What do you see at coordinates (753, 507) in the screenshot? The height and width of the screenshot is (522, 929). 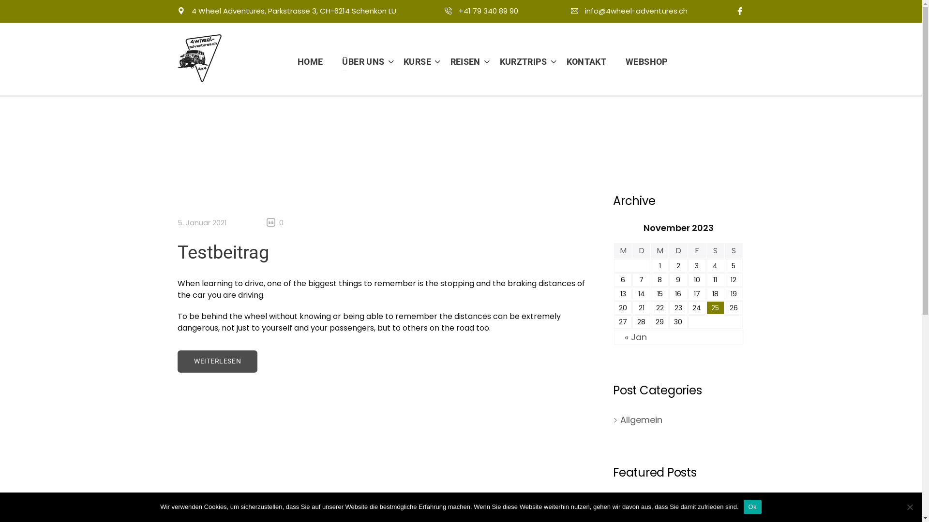 I see `Ok` at bounding box center [753, 507].